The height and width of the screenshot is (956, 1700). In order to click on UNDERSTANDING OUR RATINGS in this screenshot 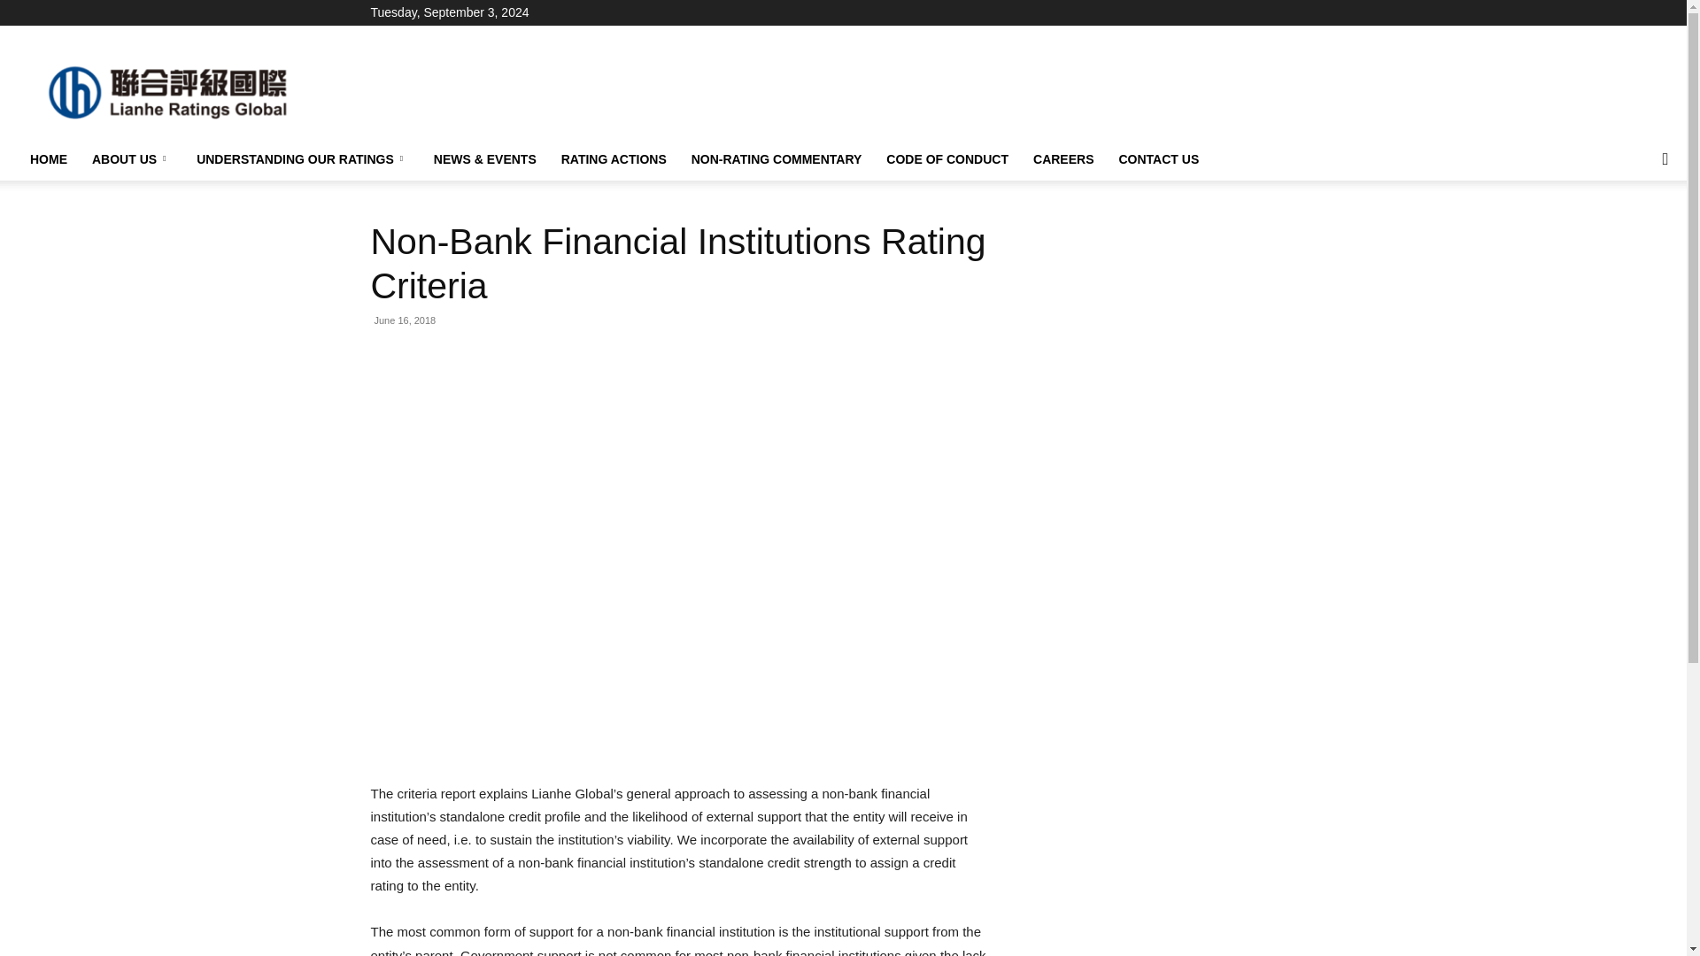, I will do `click(303, 159)`.